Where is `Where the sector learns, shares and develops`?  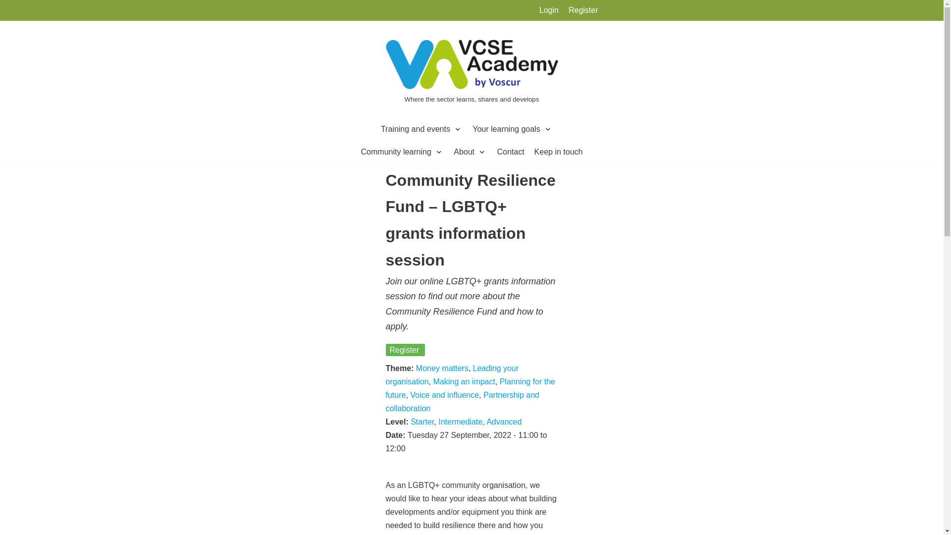
Where the sector learns, shares and develops is located at coordinates (472, 72).